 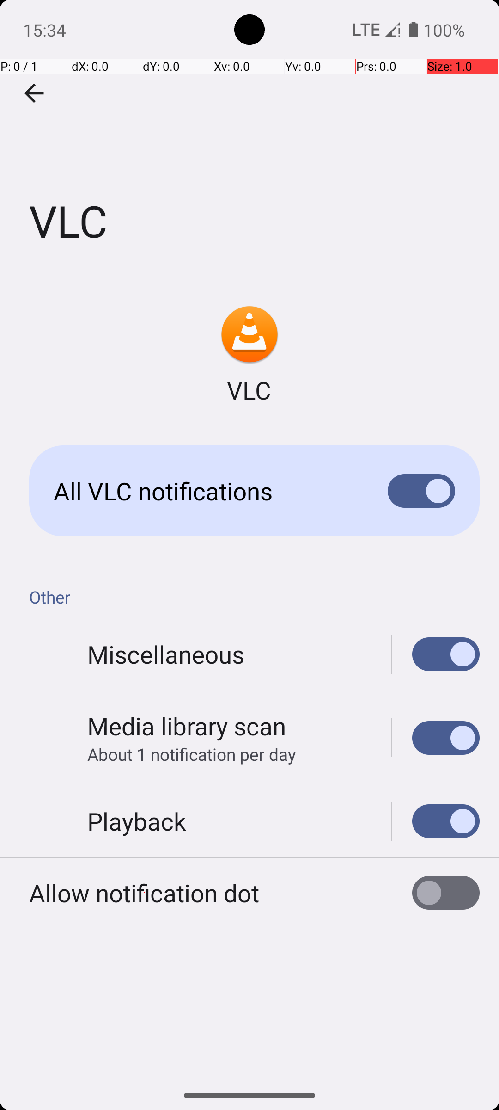 I want to click on All VLC notifications, so click(x=206, y=491).